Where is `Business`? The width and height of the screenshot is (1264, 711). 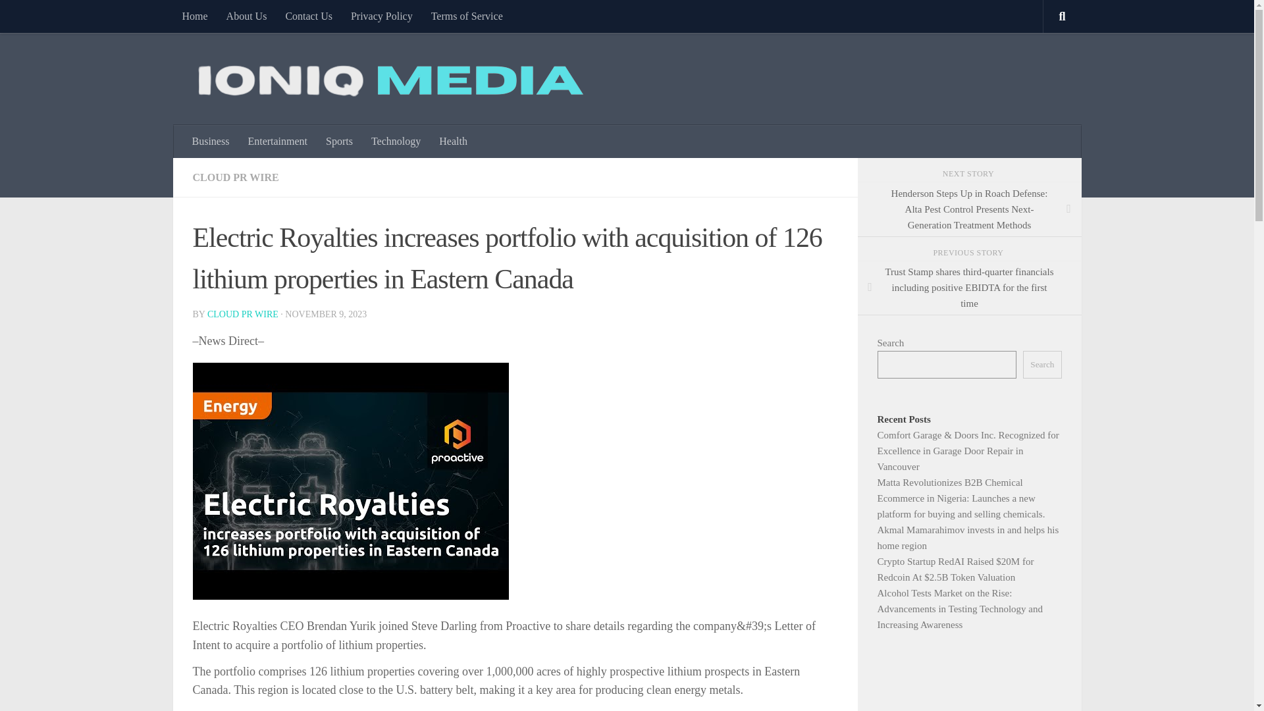
Business is located at coordinates (211, 141).